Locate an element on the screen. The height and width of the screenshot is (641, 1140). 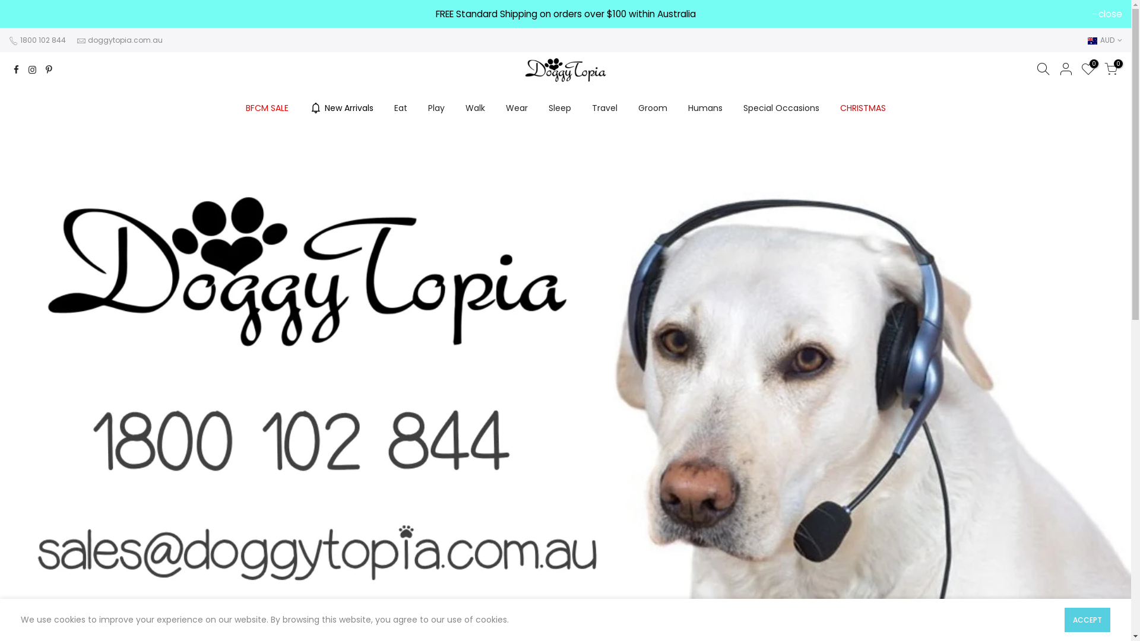
doggytopia.com.au is located at coordinates (125, 40).